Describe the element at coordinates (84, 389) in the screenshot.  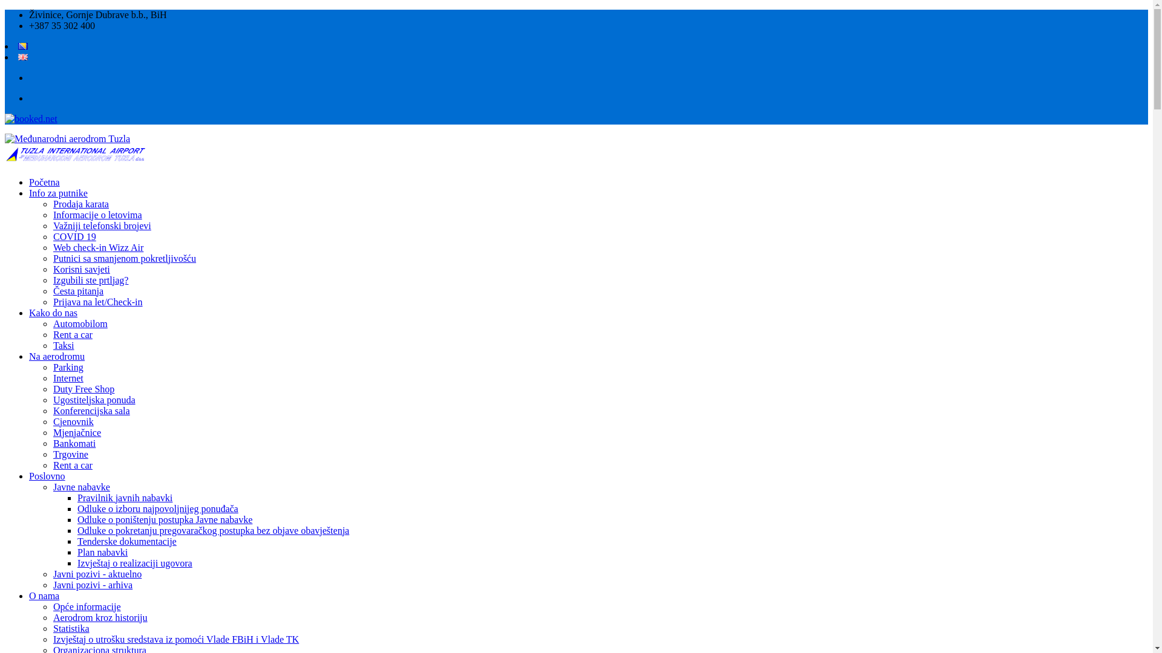
I see `Duty Free Shop` at that location.